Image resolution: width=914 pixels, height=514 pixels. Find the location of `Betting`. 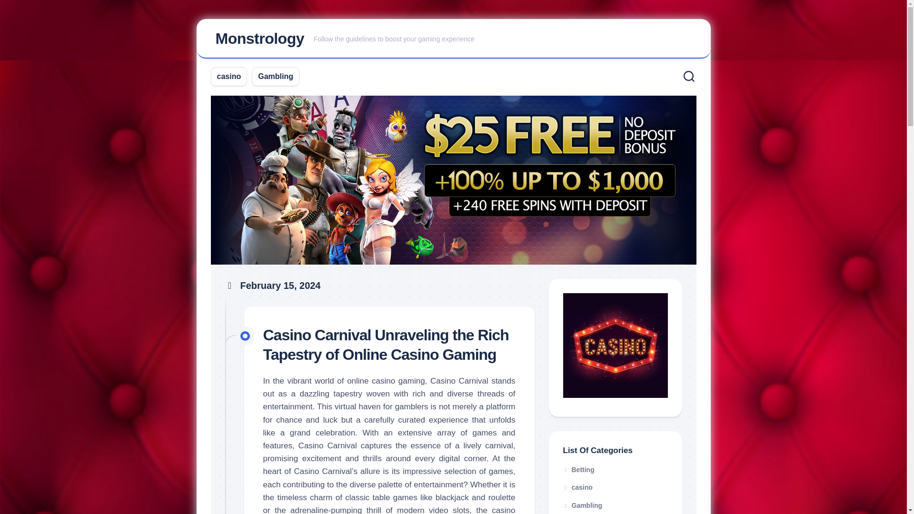

Betting is located at coordinates (578, 469).